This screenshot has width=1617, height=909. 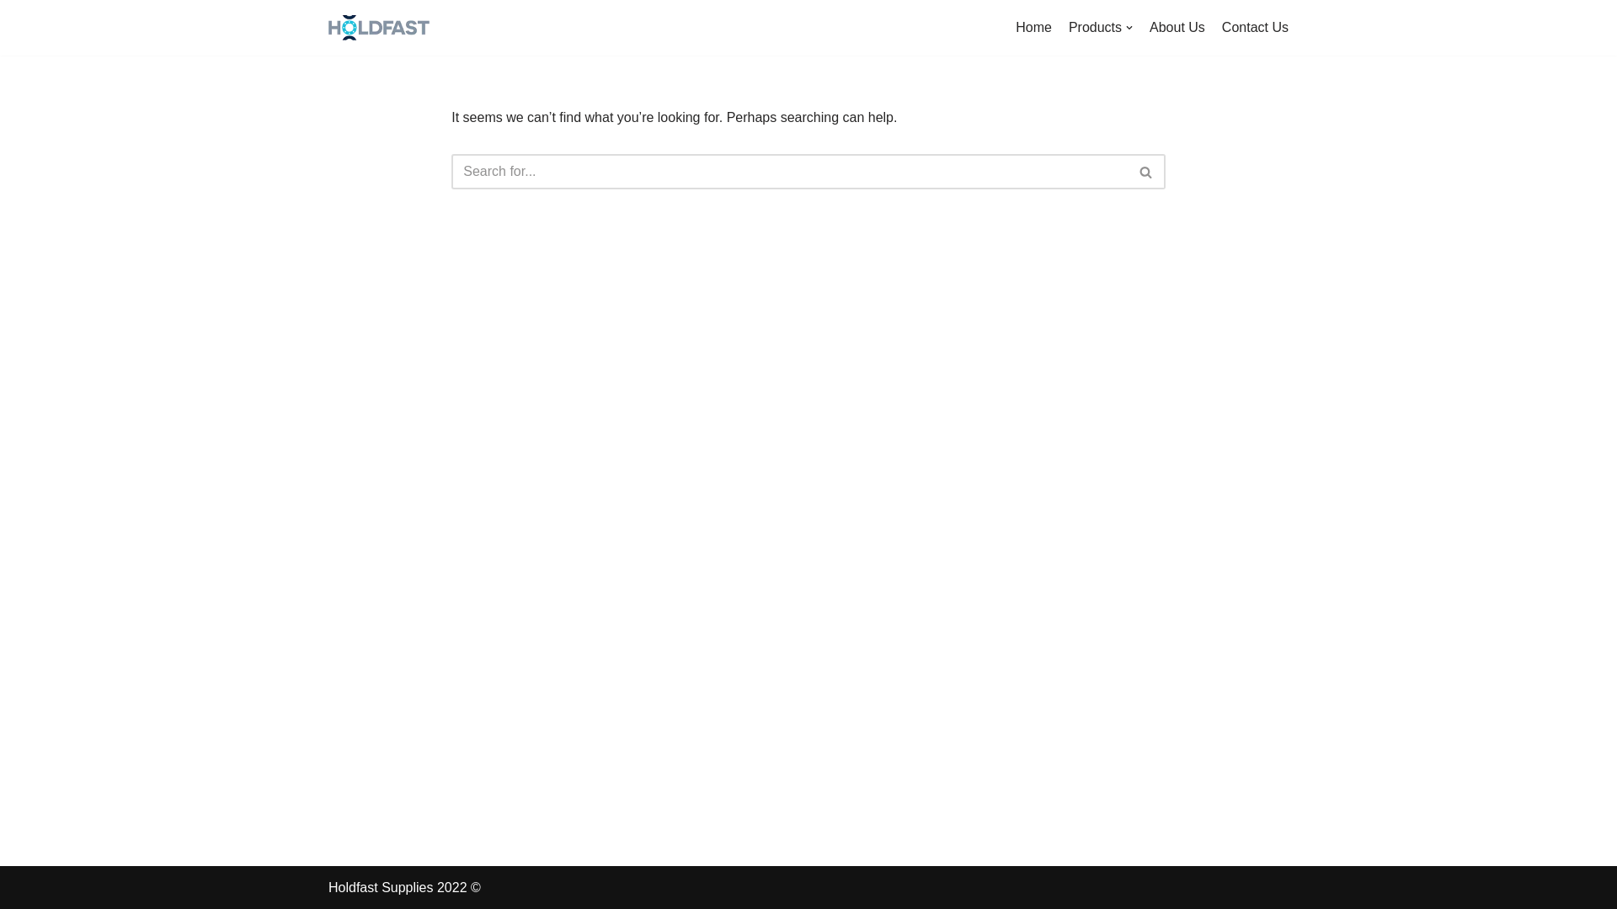 I want to click on About Us, so click(x=1177, y=28).